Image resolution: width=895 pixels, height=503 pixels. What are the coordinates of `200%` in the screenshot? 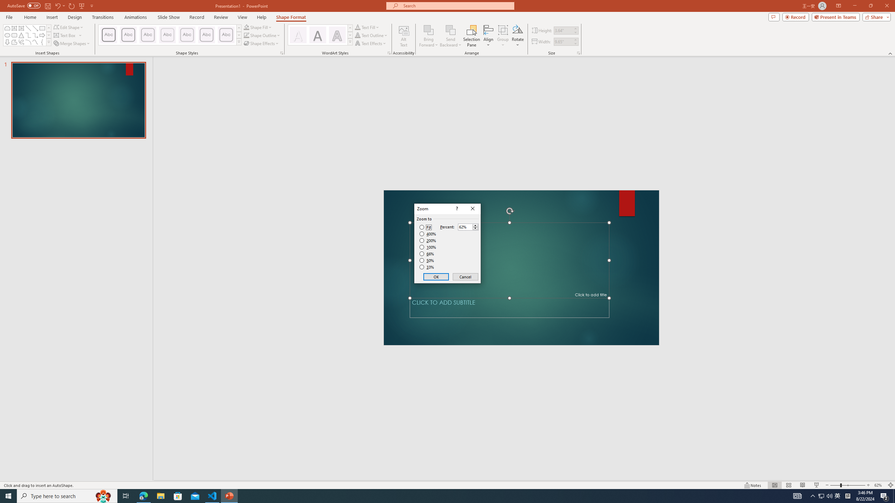 It's located at (428, 240).